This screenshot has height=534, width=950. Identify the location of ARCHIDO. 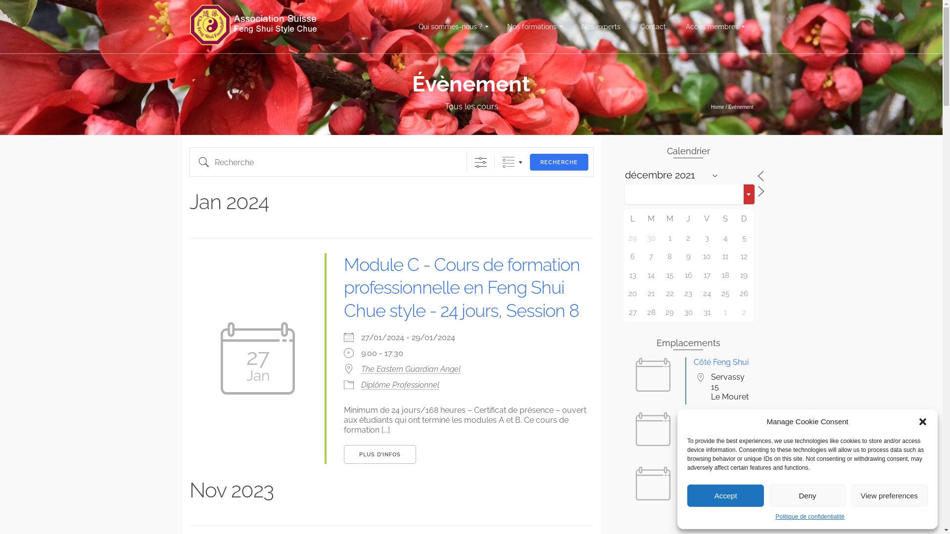
(712, 416).